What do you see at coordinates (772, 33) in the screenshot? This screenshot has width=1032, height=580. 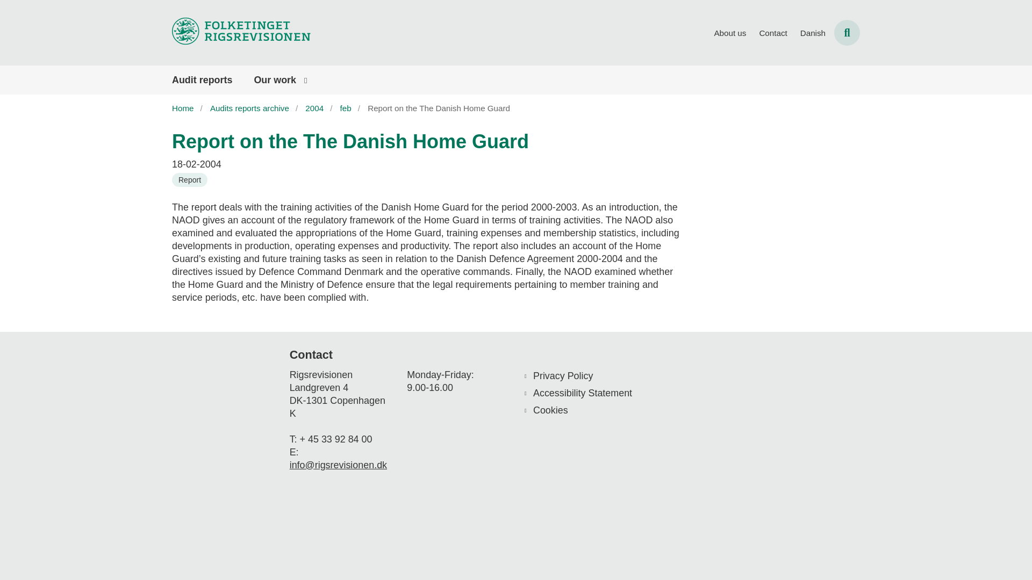 I see `Contact` at bounding box center [772, 33].